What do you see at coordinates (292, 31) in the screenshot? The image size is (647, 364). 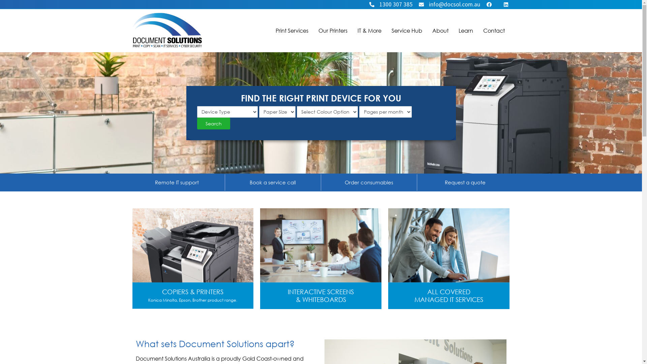 I see `Print Services` at bounding box center [292, 31].